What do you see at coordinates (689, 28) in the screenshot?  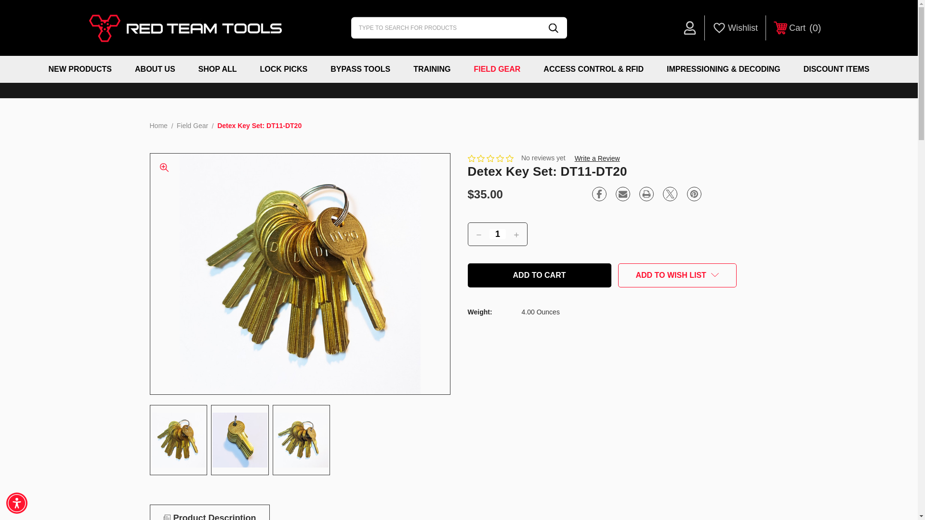 I see `Search` at bounding box center [689, 28].